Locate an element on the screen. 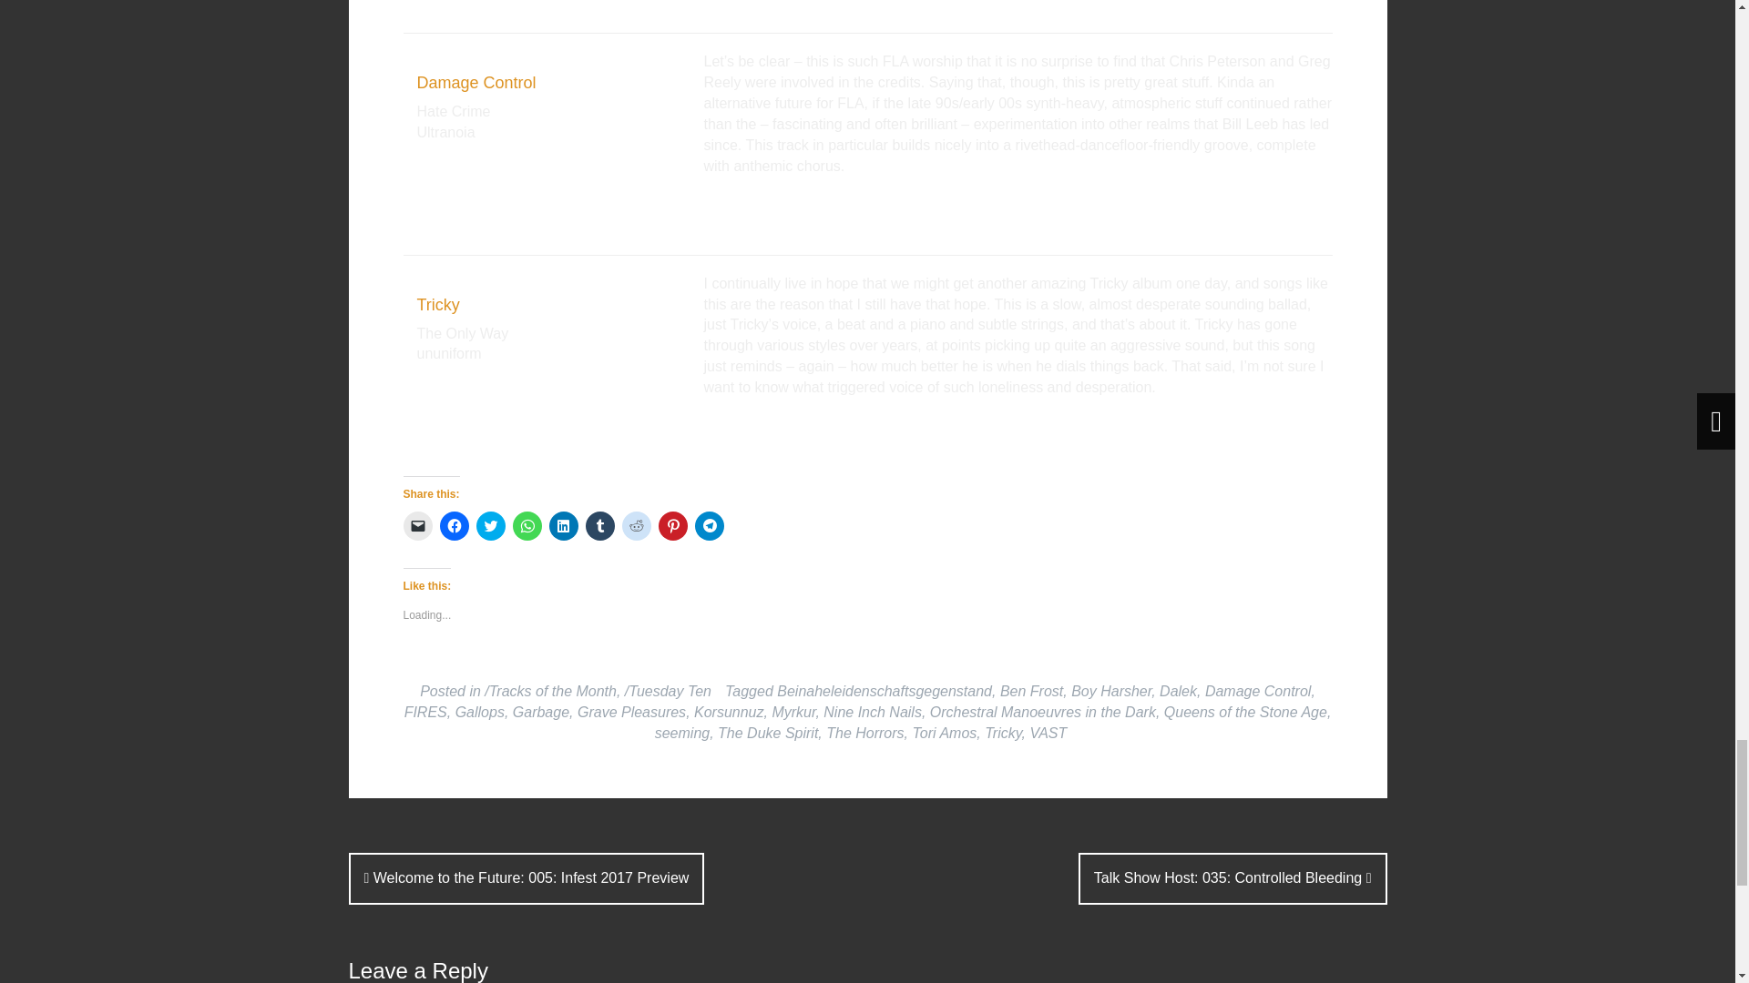 This screenshot has width=1749, height=983. Click to share on WhatsApp is located at coordinates (527, 526).